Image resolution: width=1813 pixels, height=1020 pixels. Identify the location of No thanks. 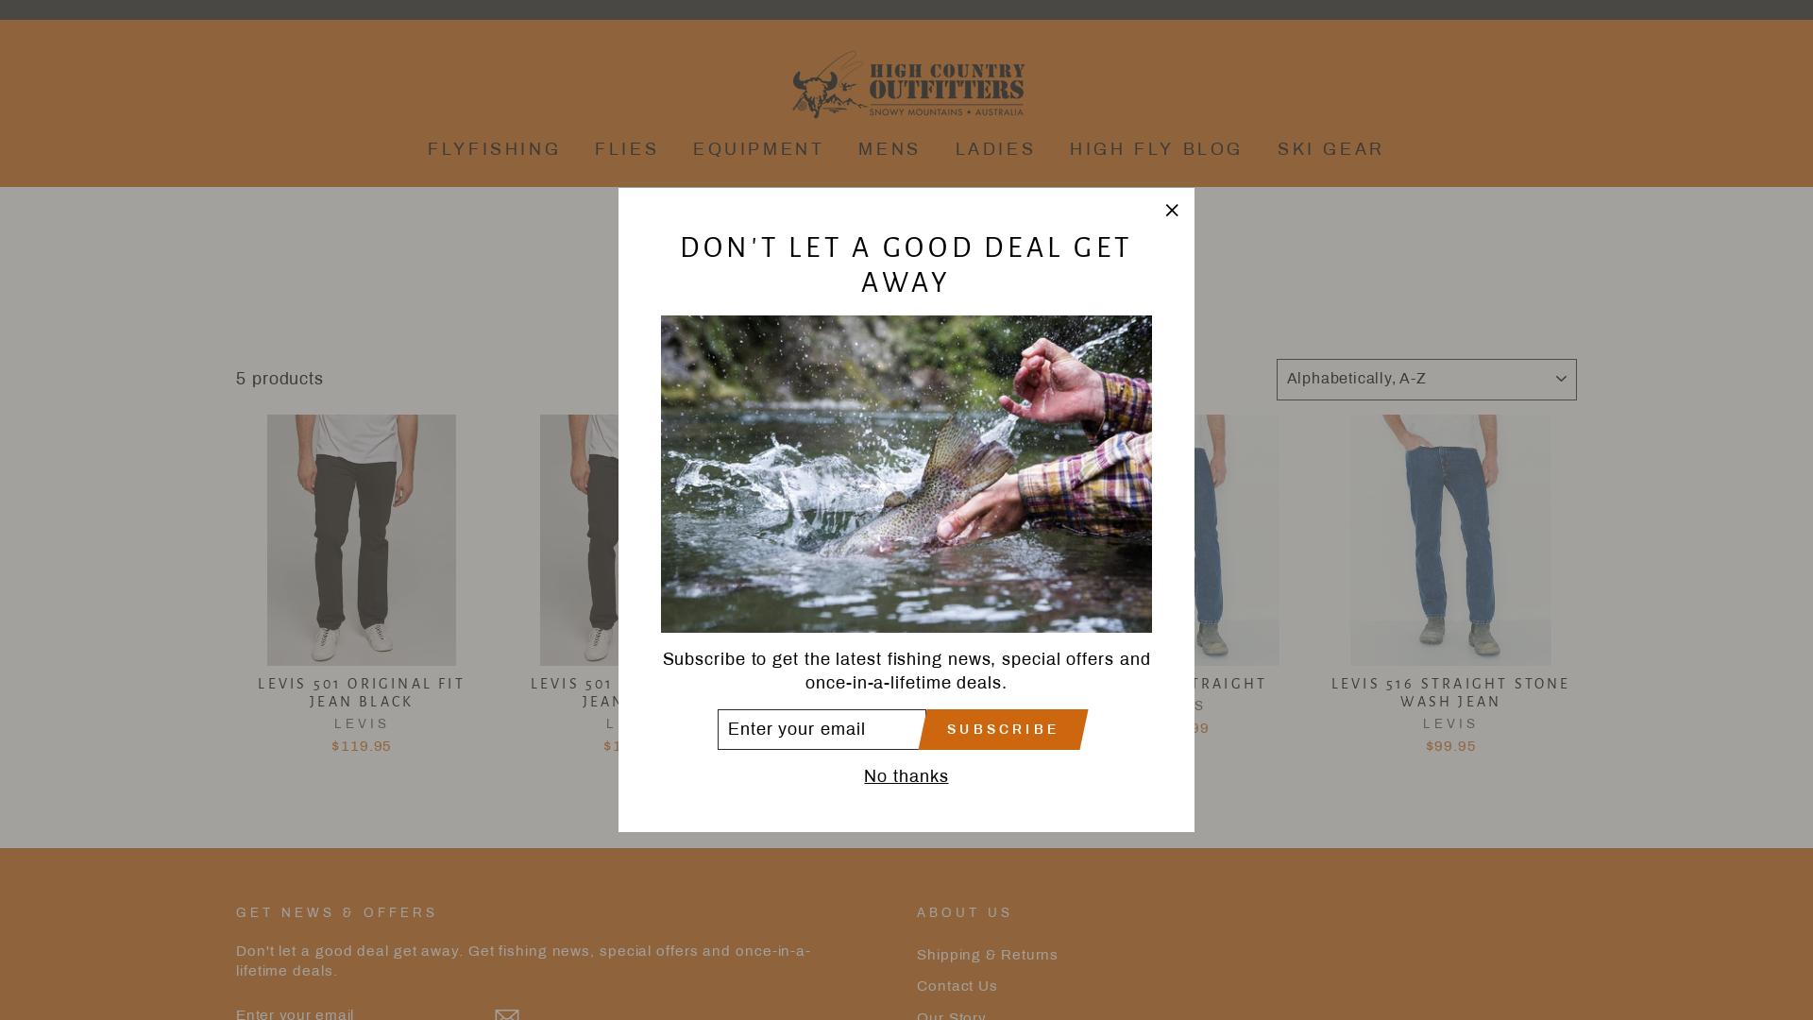
(906, 776).